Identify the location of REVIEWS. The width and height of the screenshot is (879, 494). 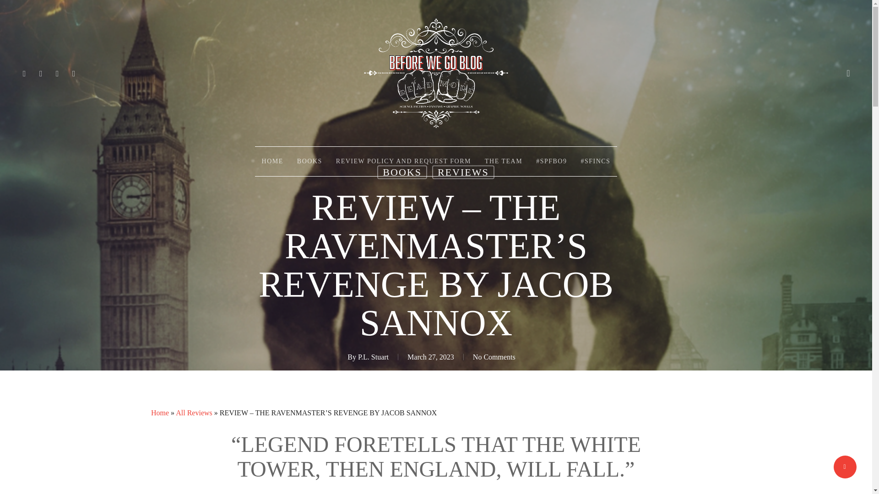
(463, 172).